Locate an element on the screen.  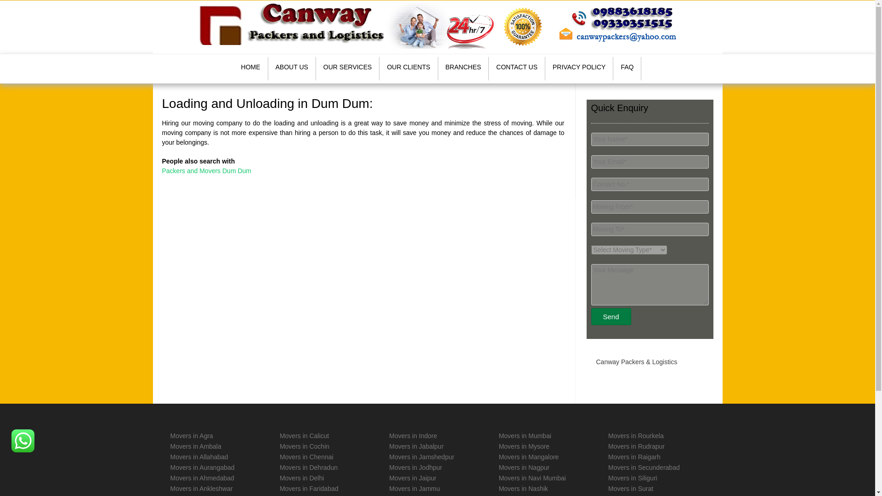
BRANCHES is located at coordinates (464, 68).